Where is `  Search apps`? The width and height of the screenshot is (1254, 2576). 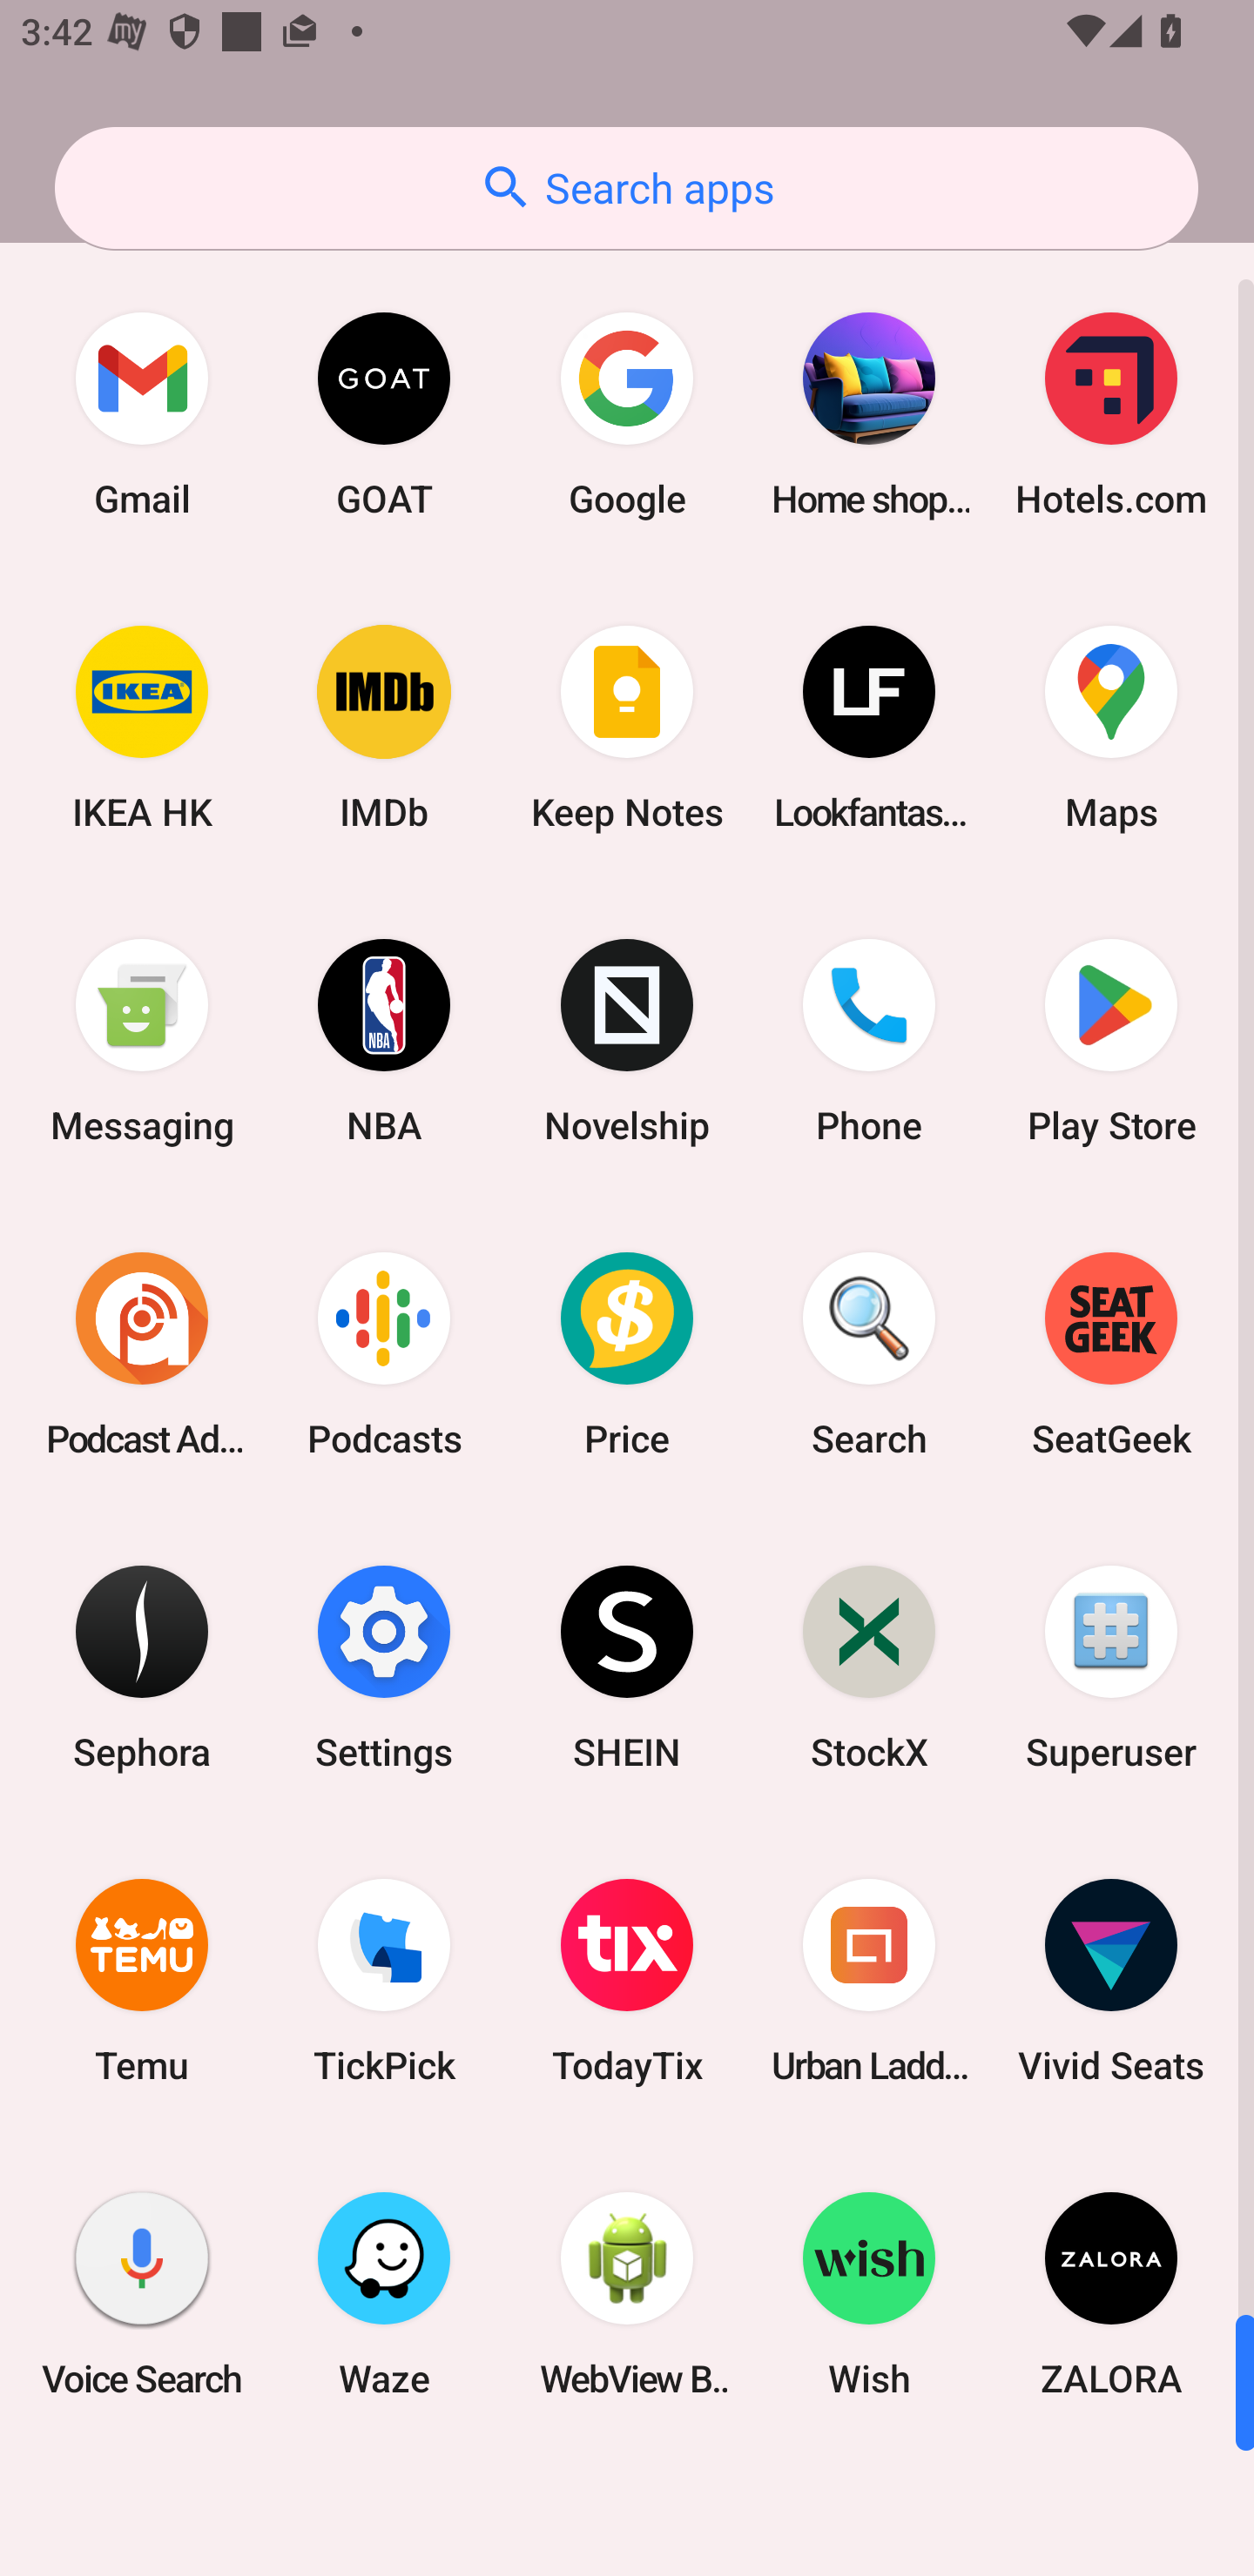   Search apps is located at coordinates (626, 188).